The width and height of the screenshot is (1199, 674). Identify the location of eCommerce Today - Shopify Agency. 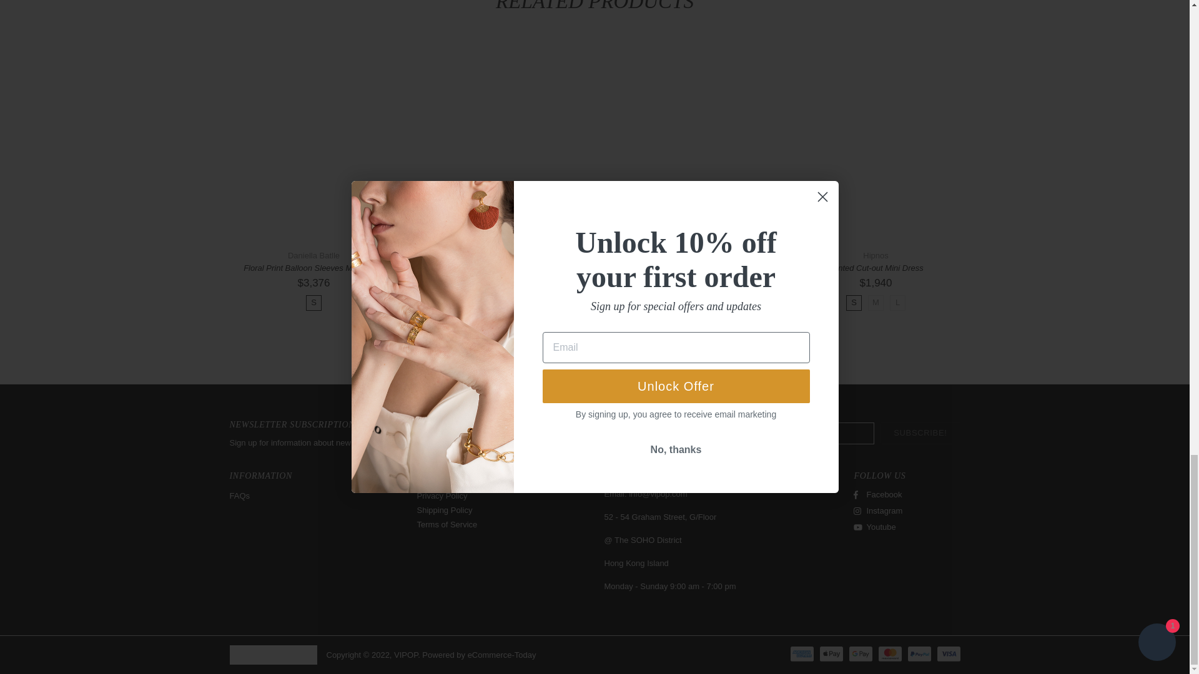
(501, 655).